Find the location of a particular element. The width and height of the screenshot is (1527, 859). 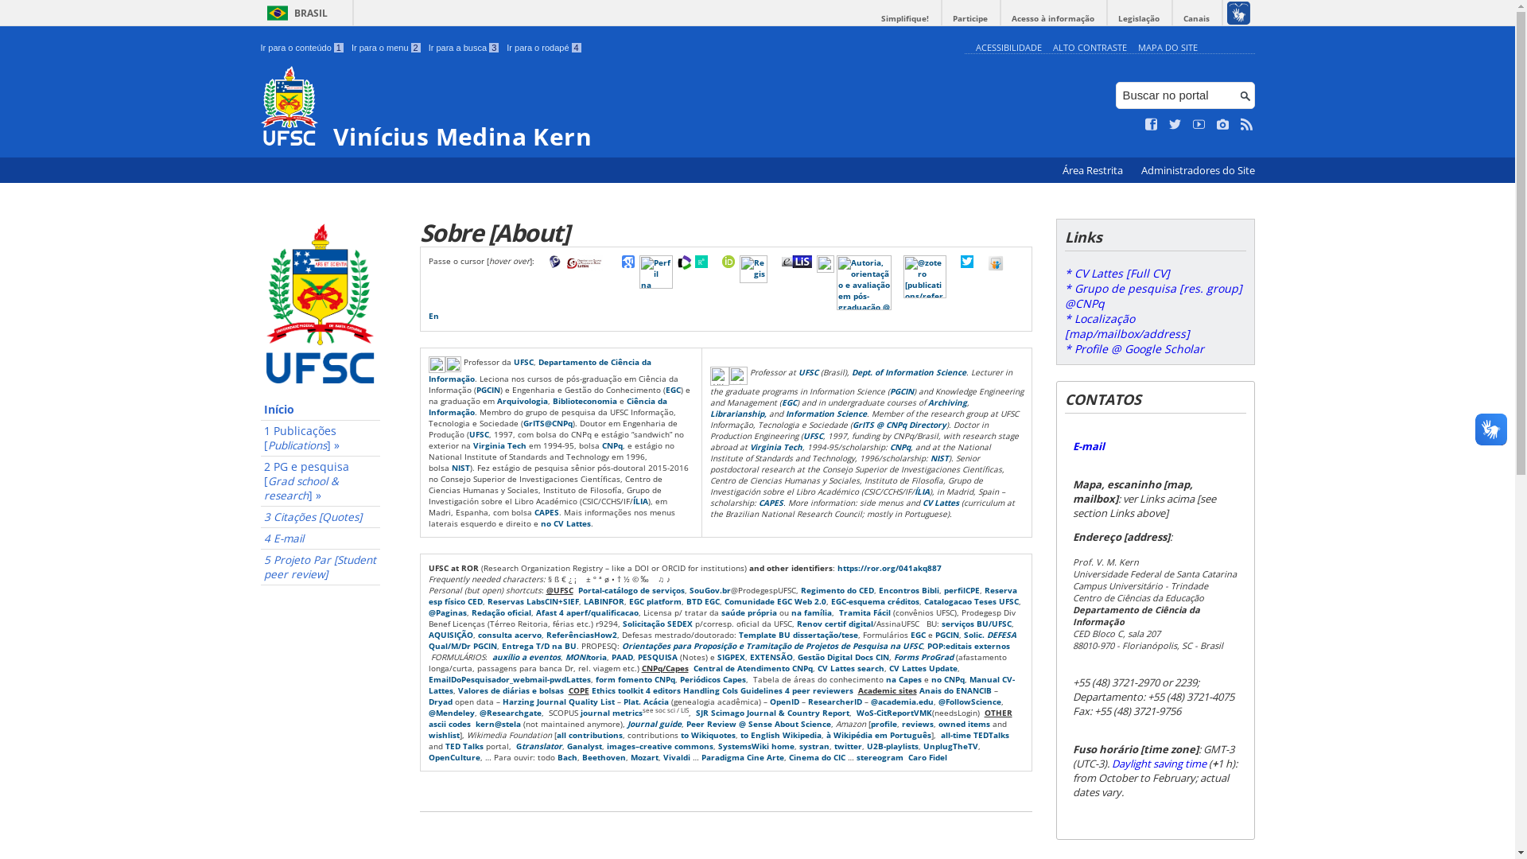

Afast 4 aperf/qualificacao is located at coordinates (587, 612).